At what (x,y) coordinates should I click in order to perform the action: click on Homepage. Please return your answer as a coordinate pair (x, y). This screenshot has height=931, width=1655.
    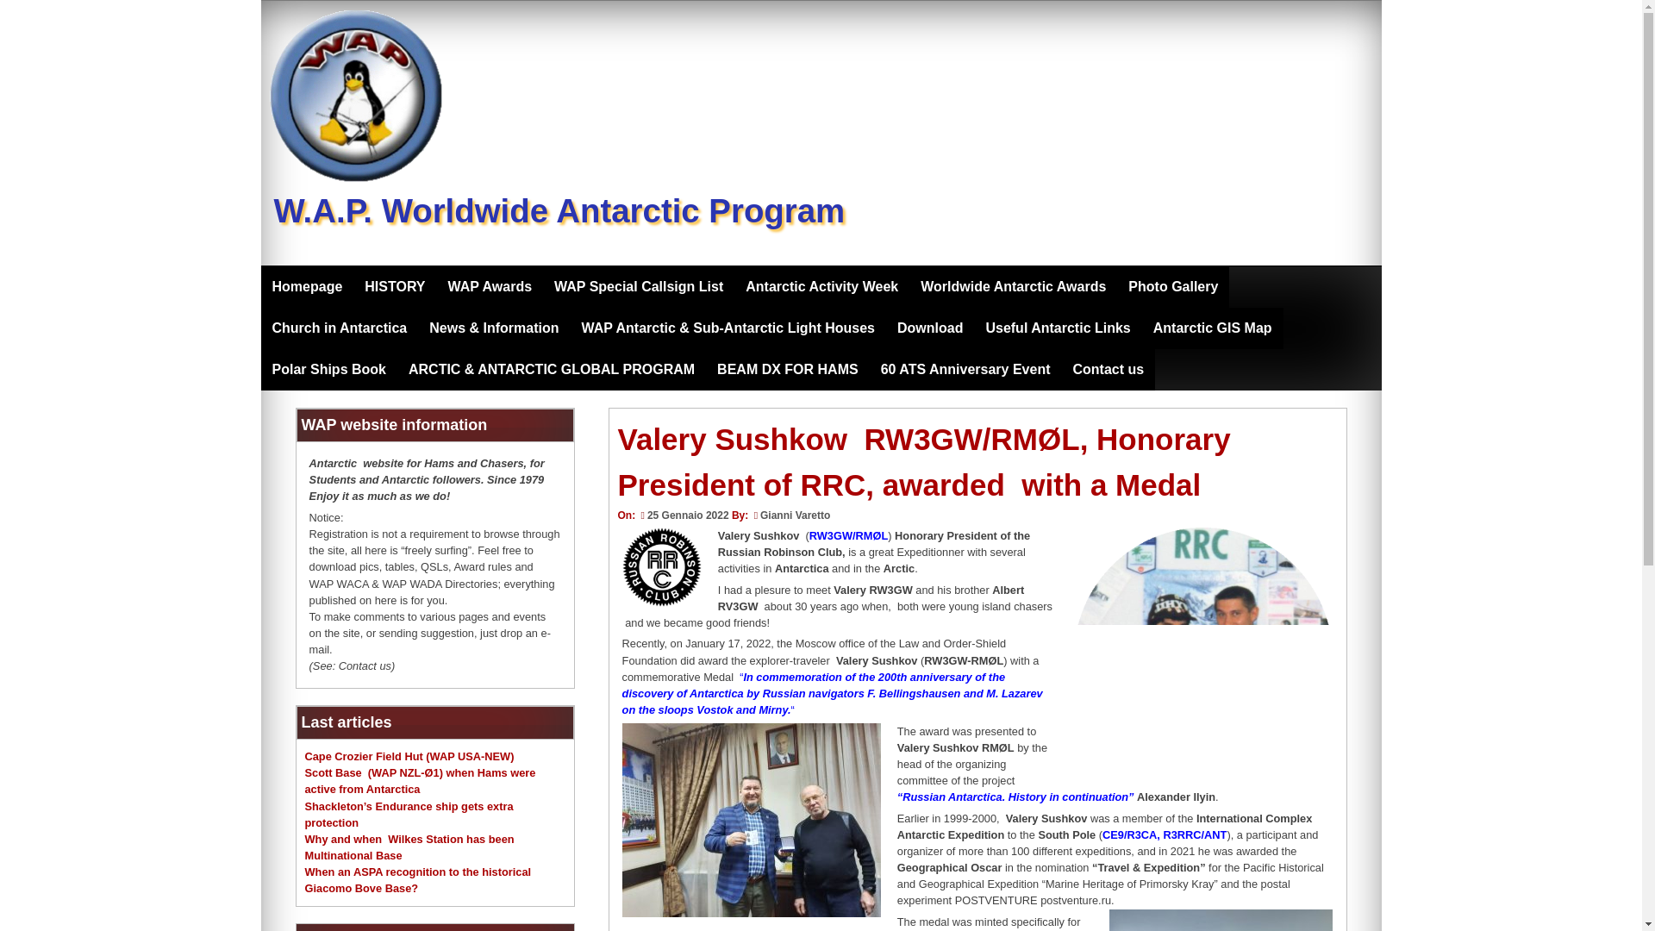
    Looking at the image, I should click on (307, 286).